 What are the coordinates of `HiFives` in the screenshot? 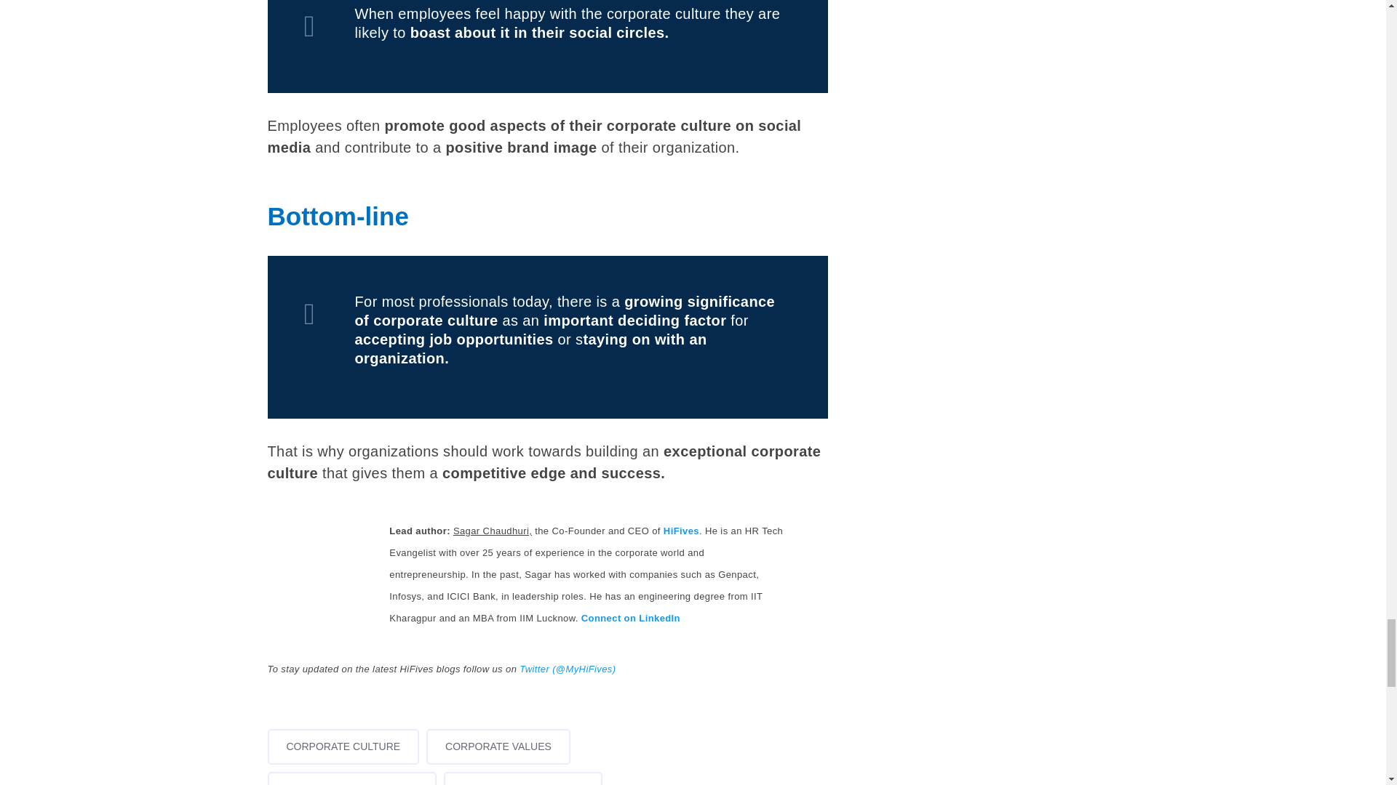 It's located at (681, 531).